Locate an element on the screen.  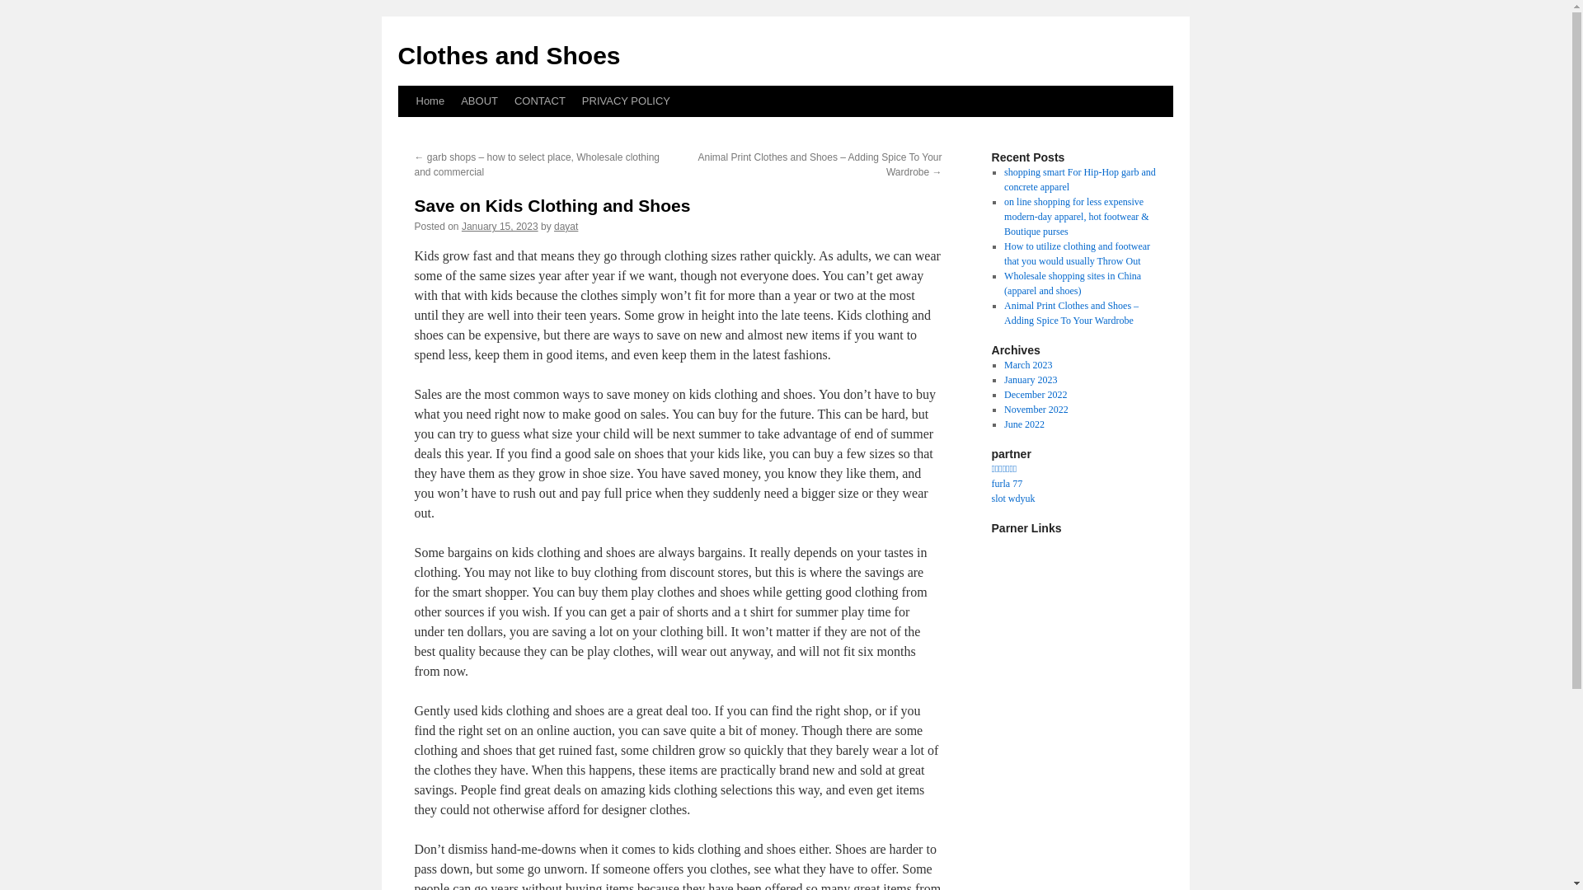
March 2023 is located at coordinates (1027, 365).